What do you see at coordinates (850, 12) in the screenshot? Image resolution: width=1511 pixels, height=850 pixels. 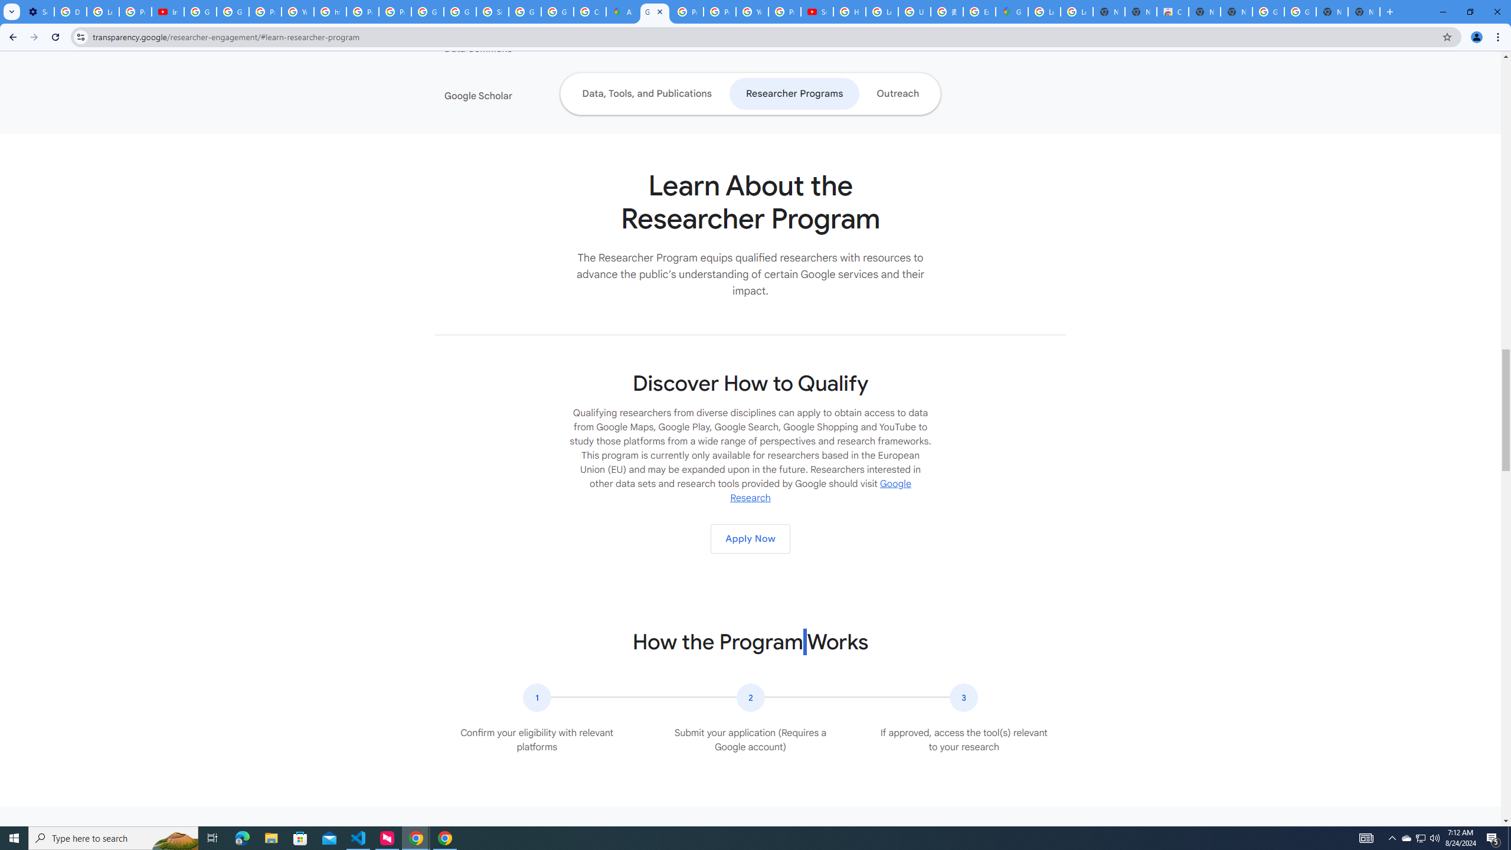 I see `How Chrome protects your passwords - Google Chrome Help` at bounding box center [850, 12].